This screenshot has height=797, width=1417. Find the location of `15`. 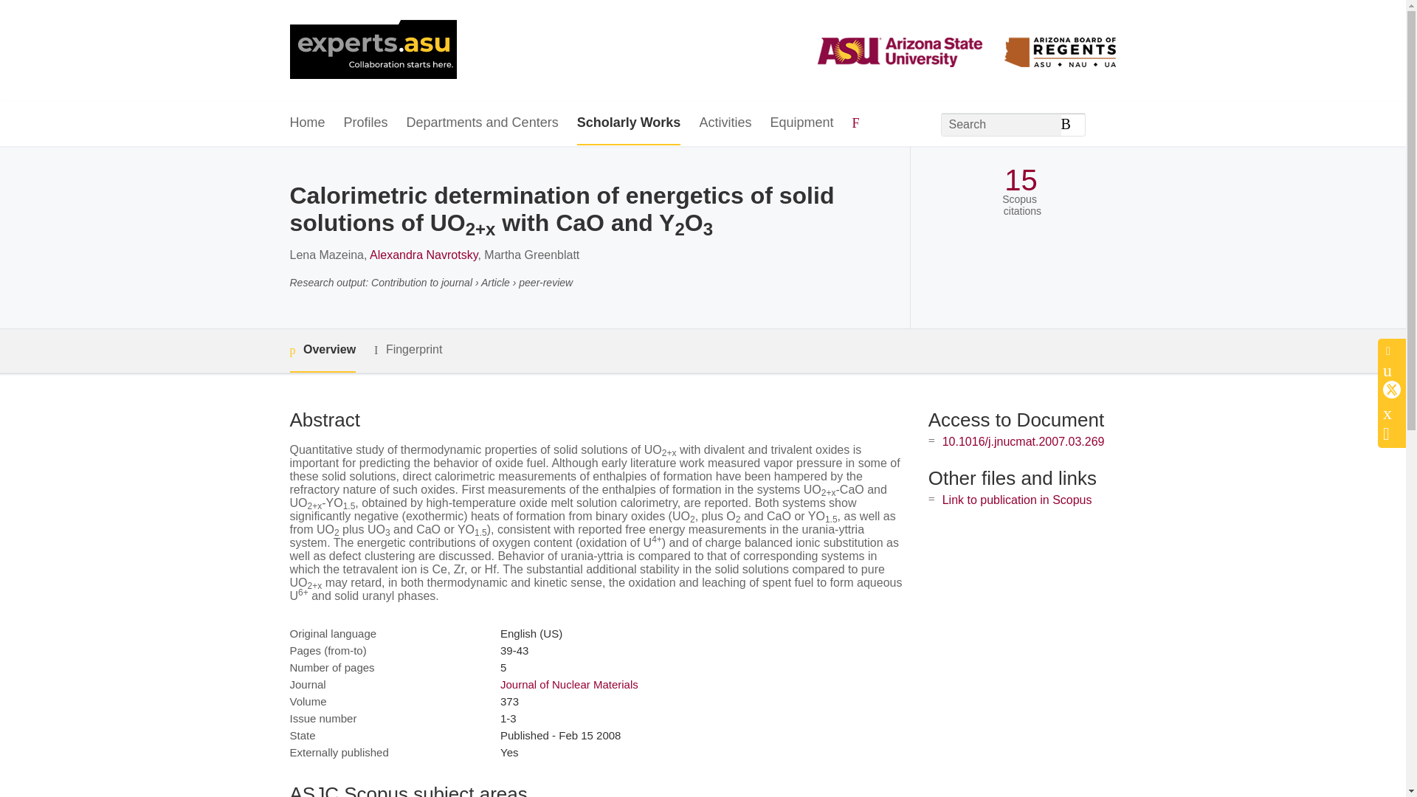

15 is located at coordinates (1021, 180).